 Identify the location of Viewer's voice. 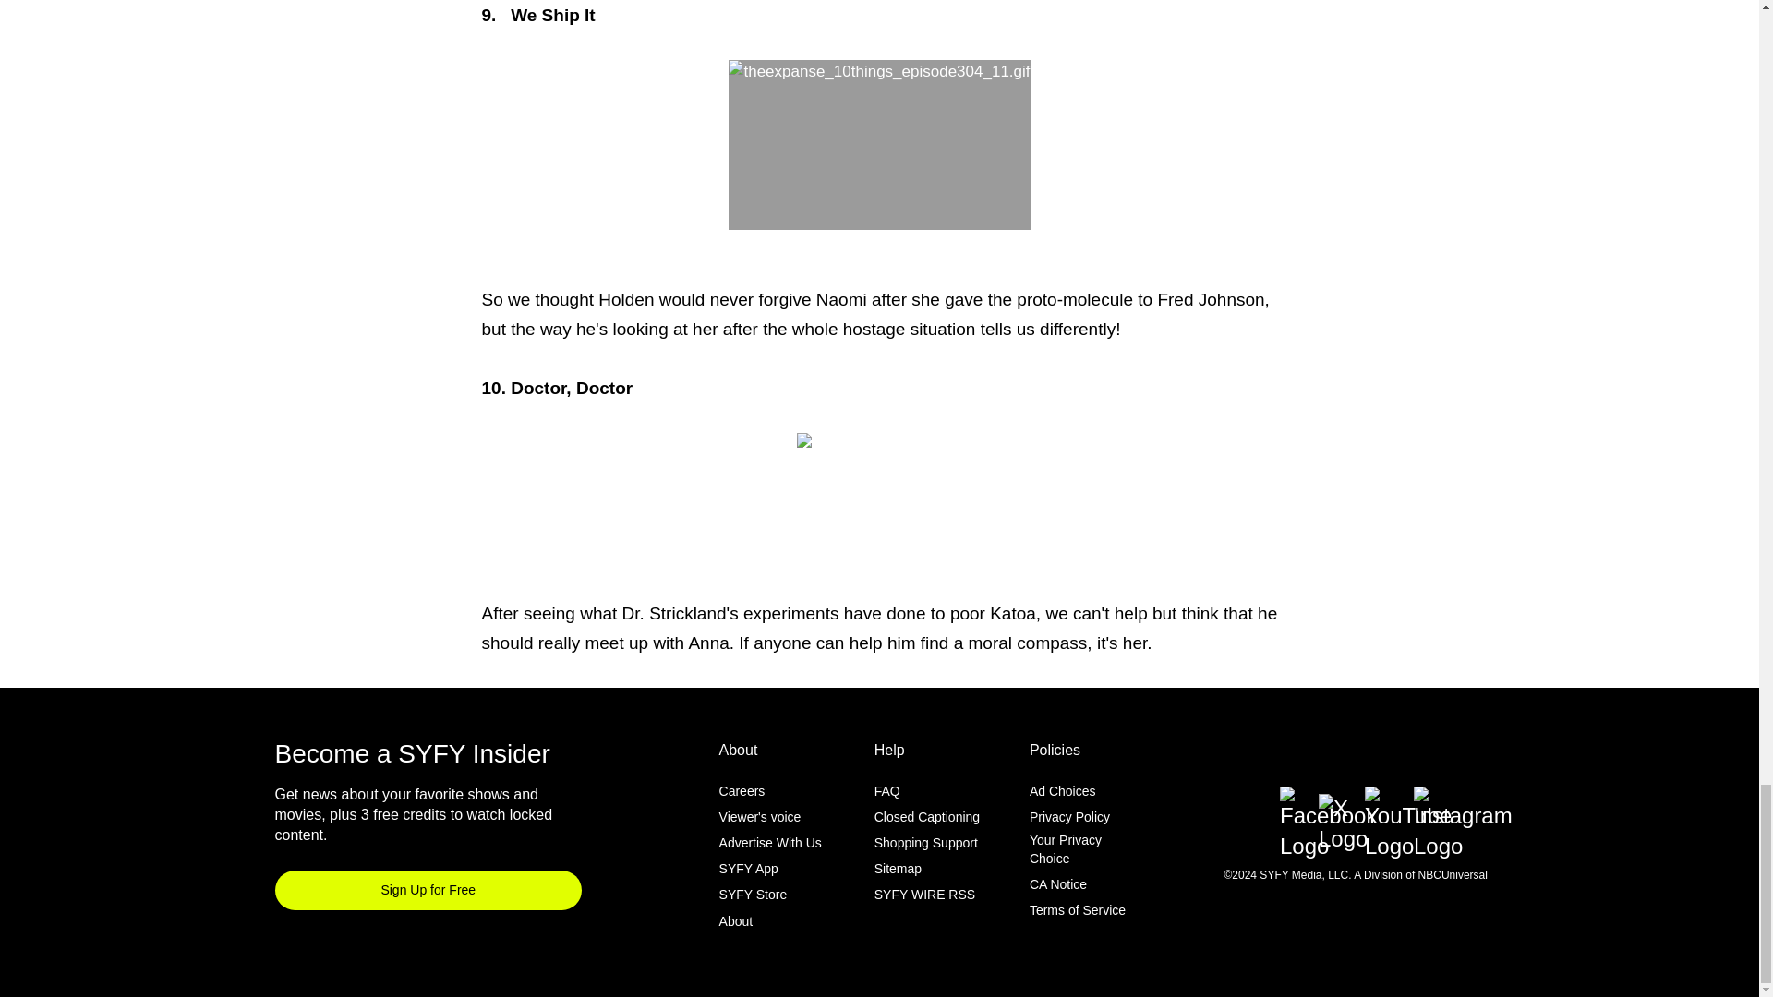
(760, 816).